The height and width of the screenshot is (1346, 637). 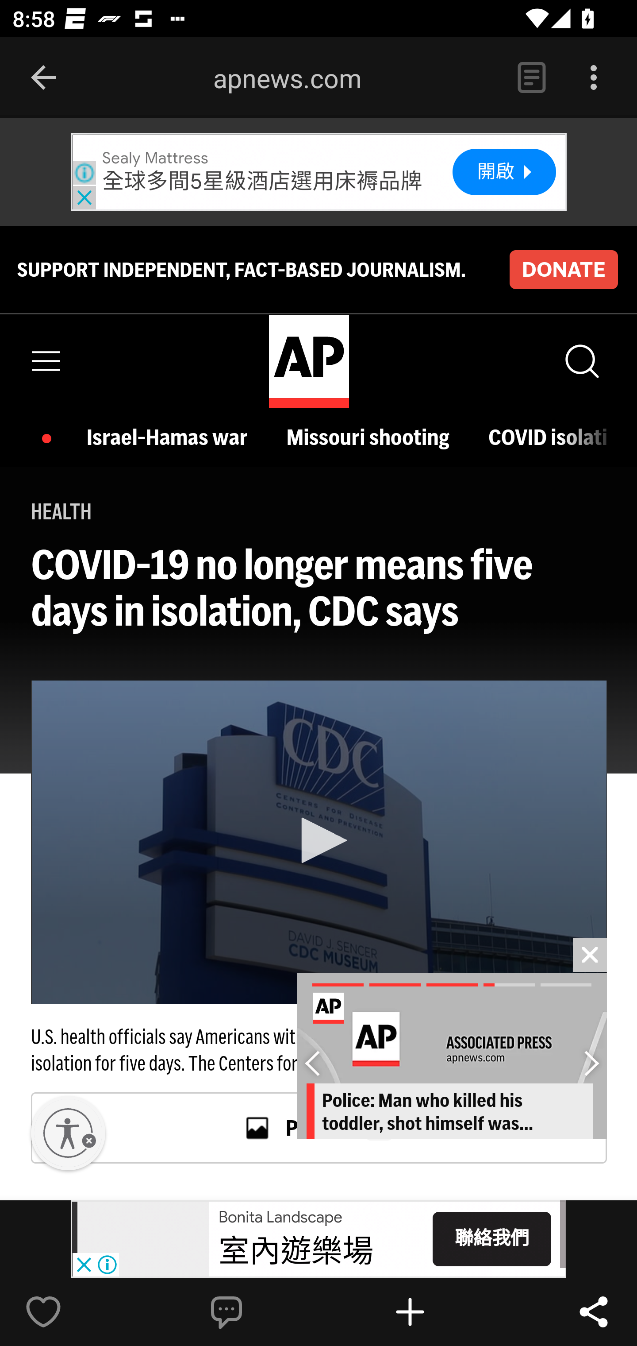 I want to click on home page AP Logo, so click(x=308, y=361).